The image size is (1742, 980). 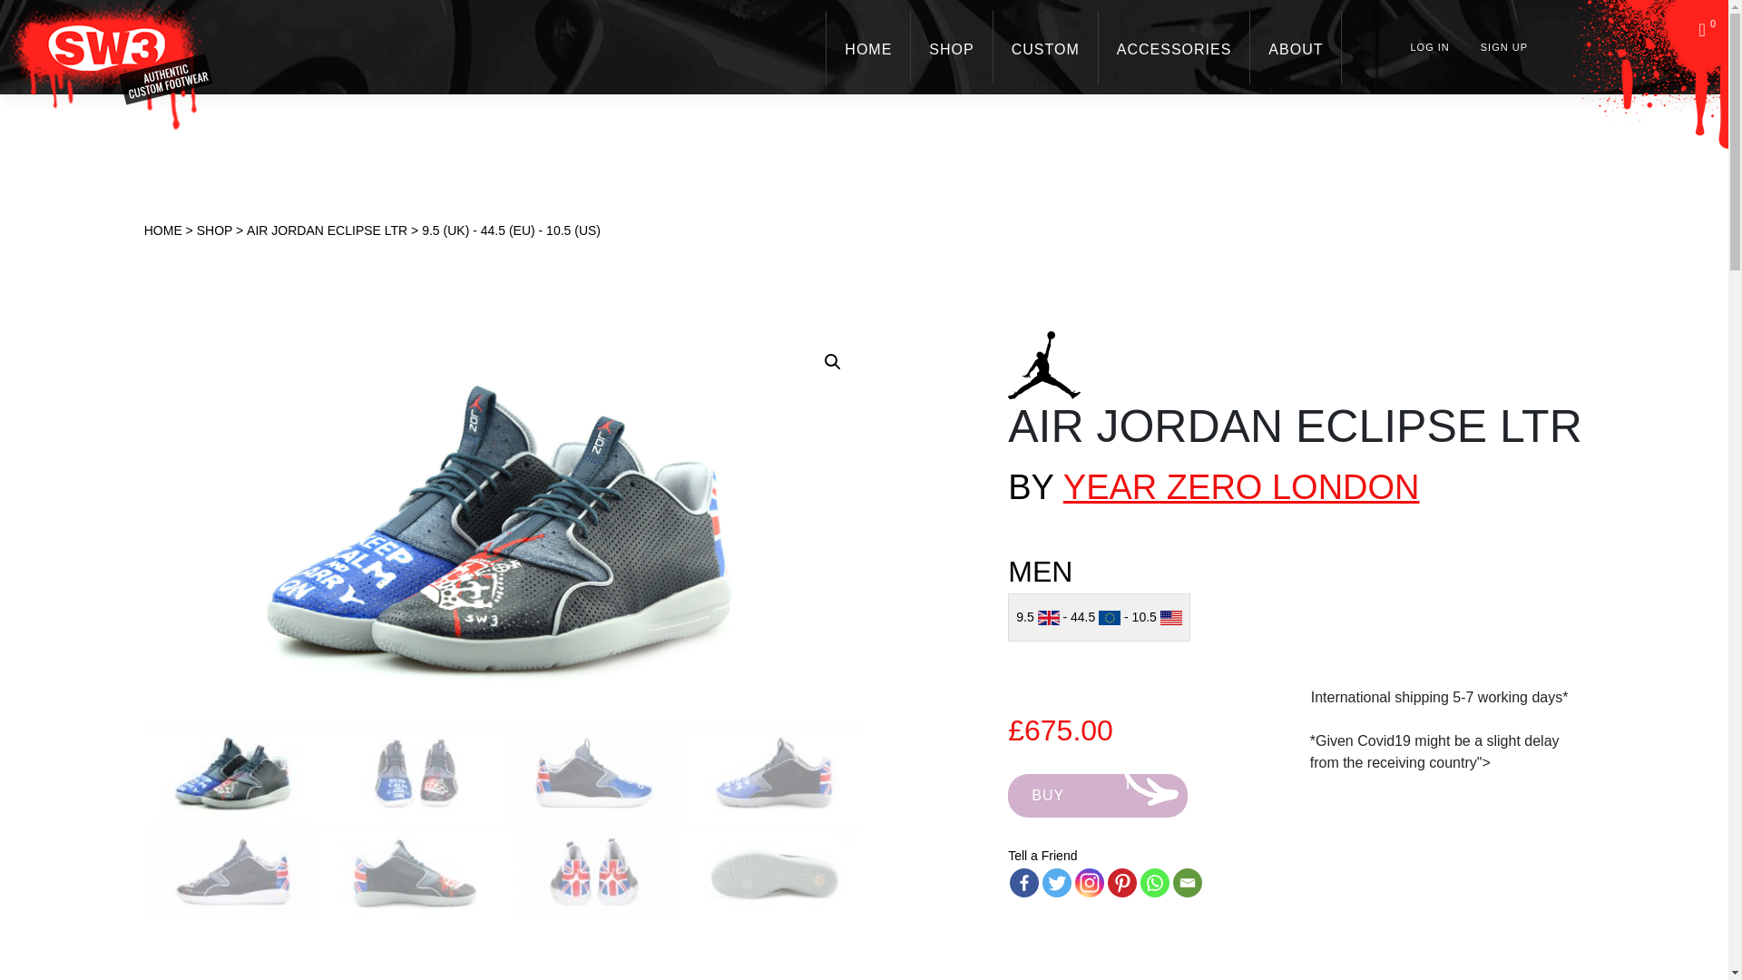 What do you see at coordinates (1504, 46) in the screenshot?
I see `SIGN UP` at bounding box center [1504, 46].